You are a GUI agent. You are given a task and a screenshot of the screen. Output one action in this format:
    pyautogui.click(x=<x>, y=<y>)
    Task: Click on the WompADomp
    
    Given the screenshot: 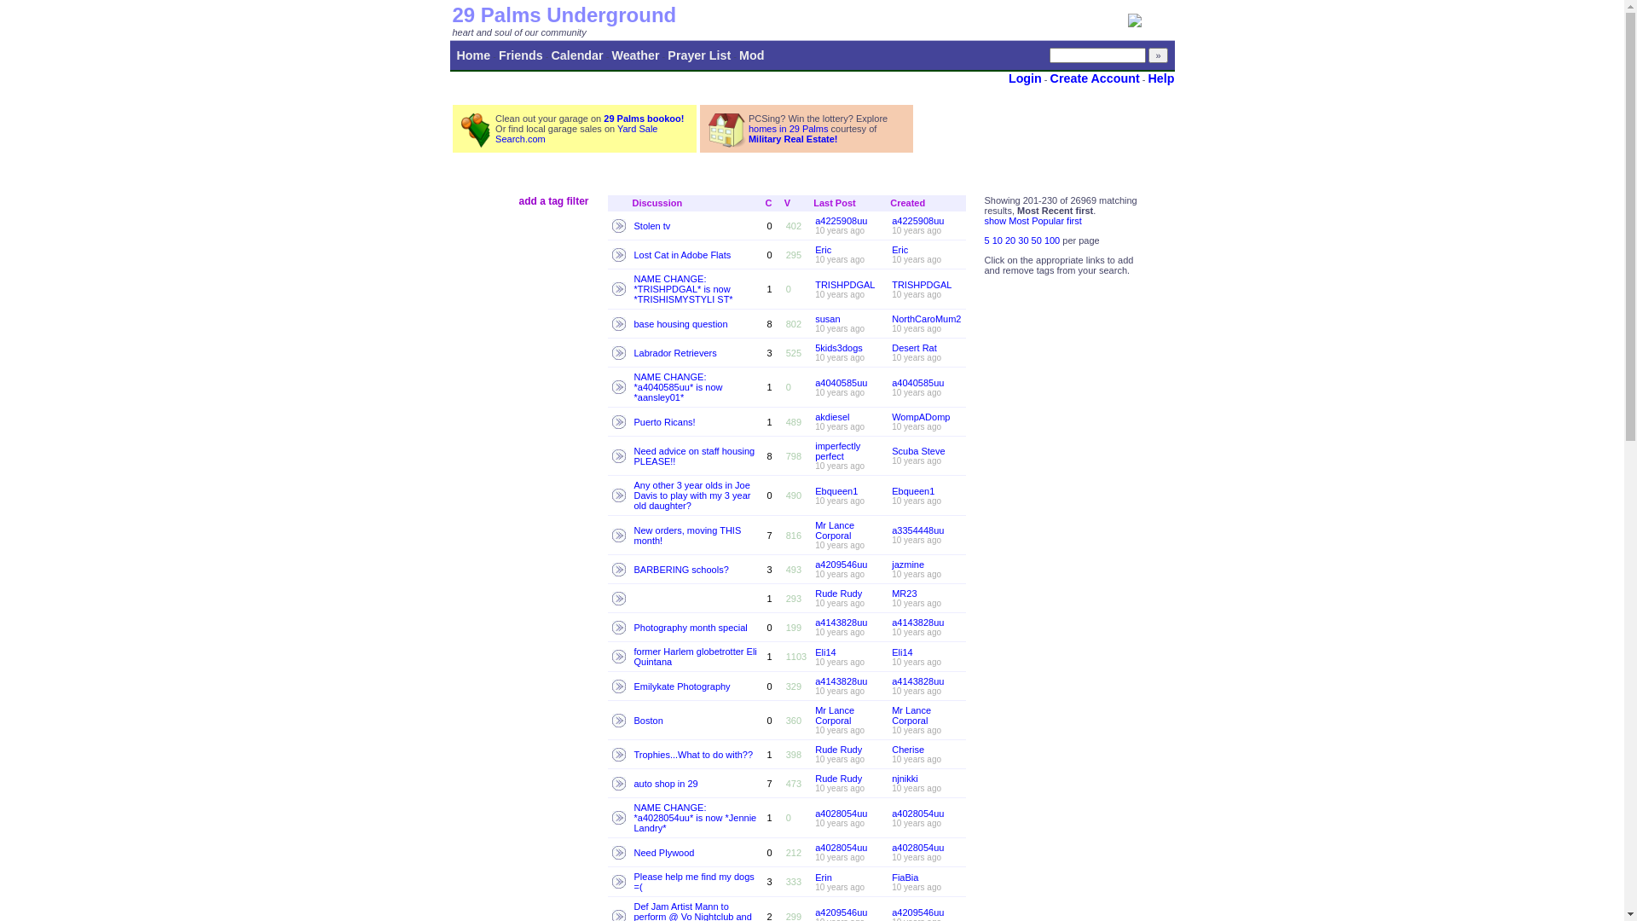 What is the action you would take?
    pyautogui.click(x=921, y=417)
    